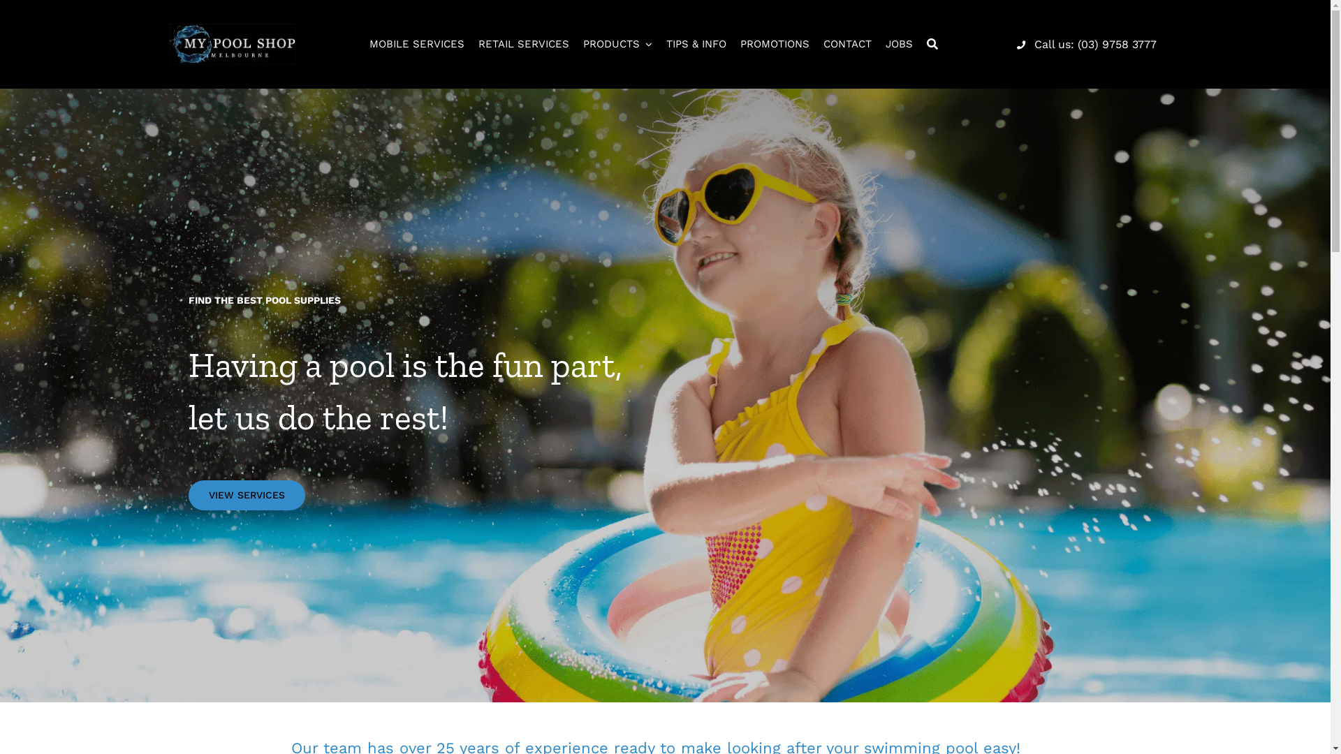 The width and height of the screenshot is (1341, 754). I want to click on PRODUCTS, so click(617, 45).